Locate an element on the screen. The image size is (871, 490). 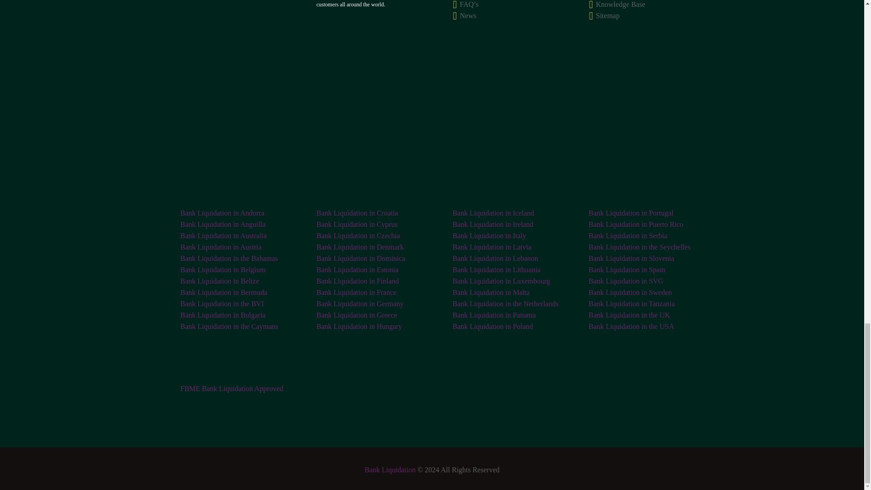
Bank Liquidation in Bermuda is located at coordinates (224, 292).